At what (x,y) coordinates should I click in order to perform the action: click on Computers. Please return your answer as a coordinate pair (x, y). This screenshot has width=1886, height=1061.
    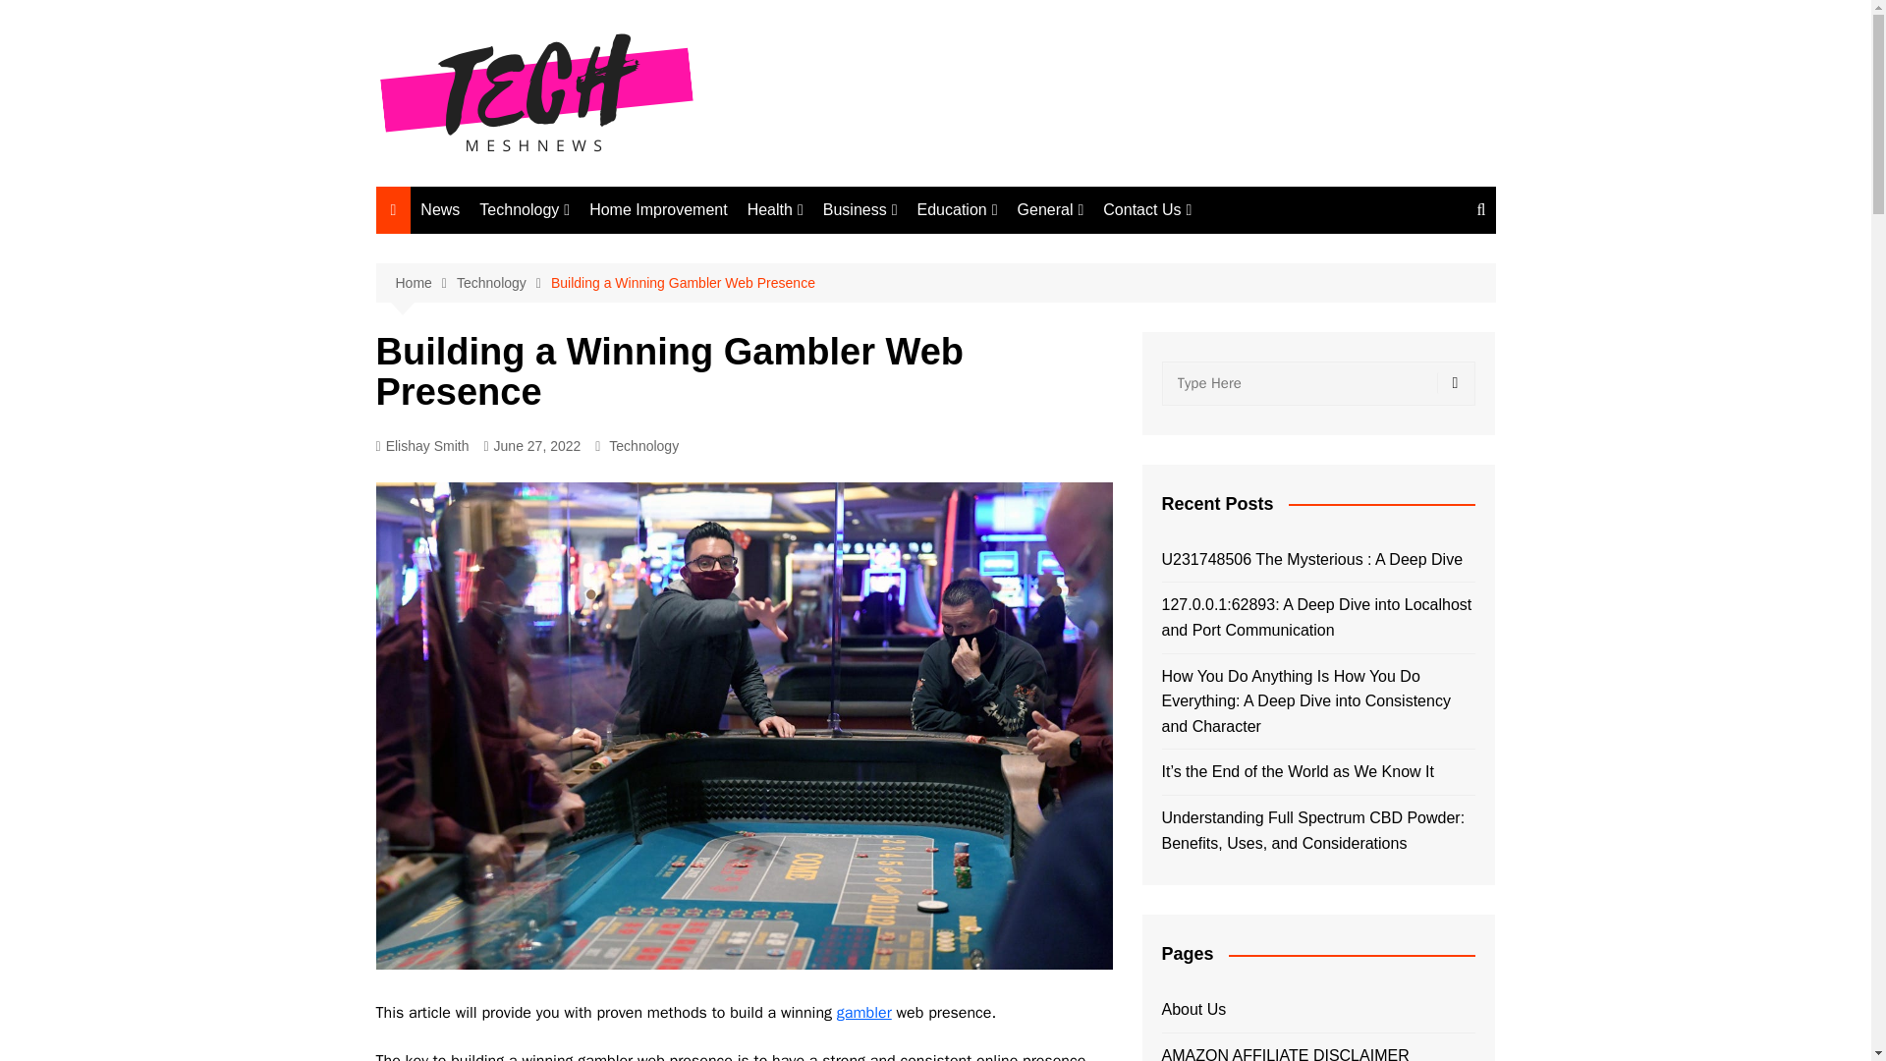
    Looking at the image, I should click on (578, 282).